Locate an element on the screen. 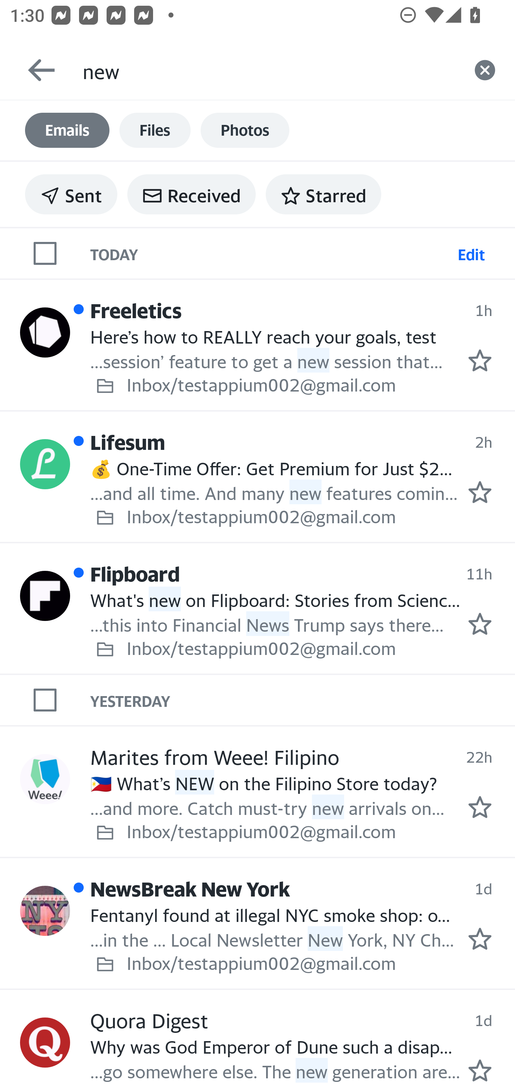 This screenshot has height=1088, width=515. TODAY is located at coordinates (271, 253).